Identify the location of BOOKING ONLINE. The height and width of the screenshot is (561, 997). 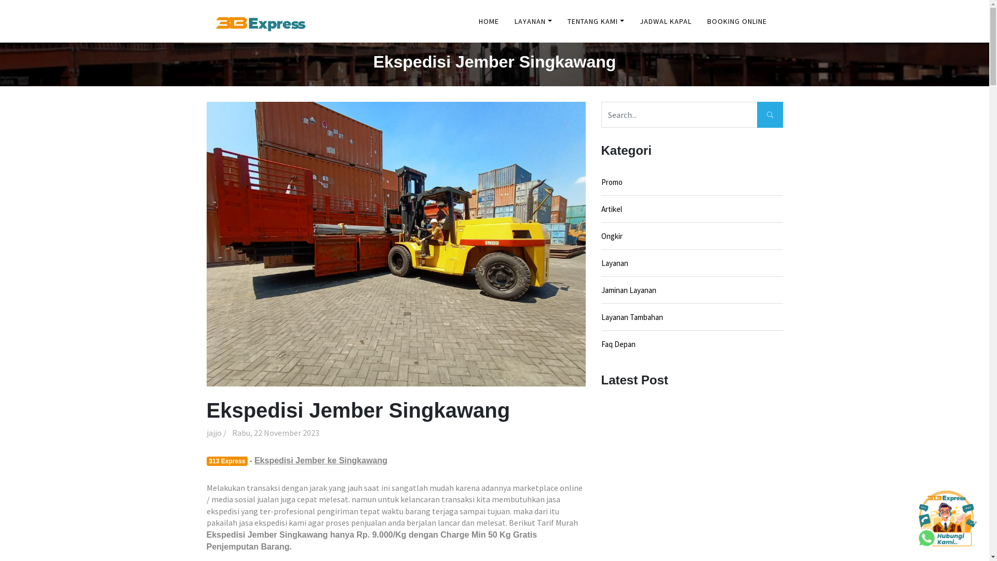
(736, 21).